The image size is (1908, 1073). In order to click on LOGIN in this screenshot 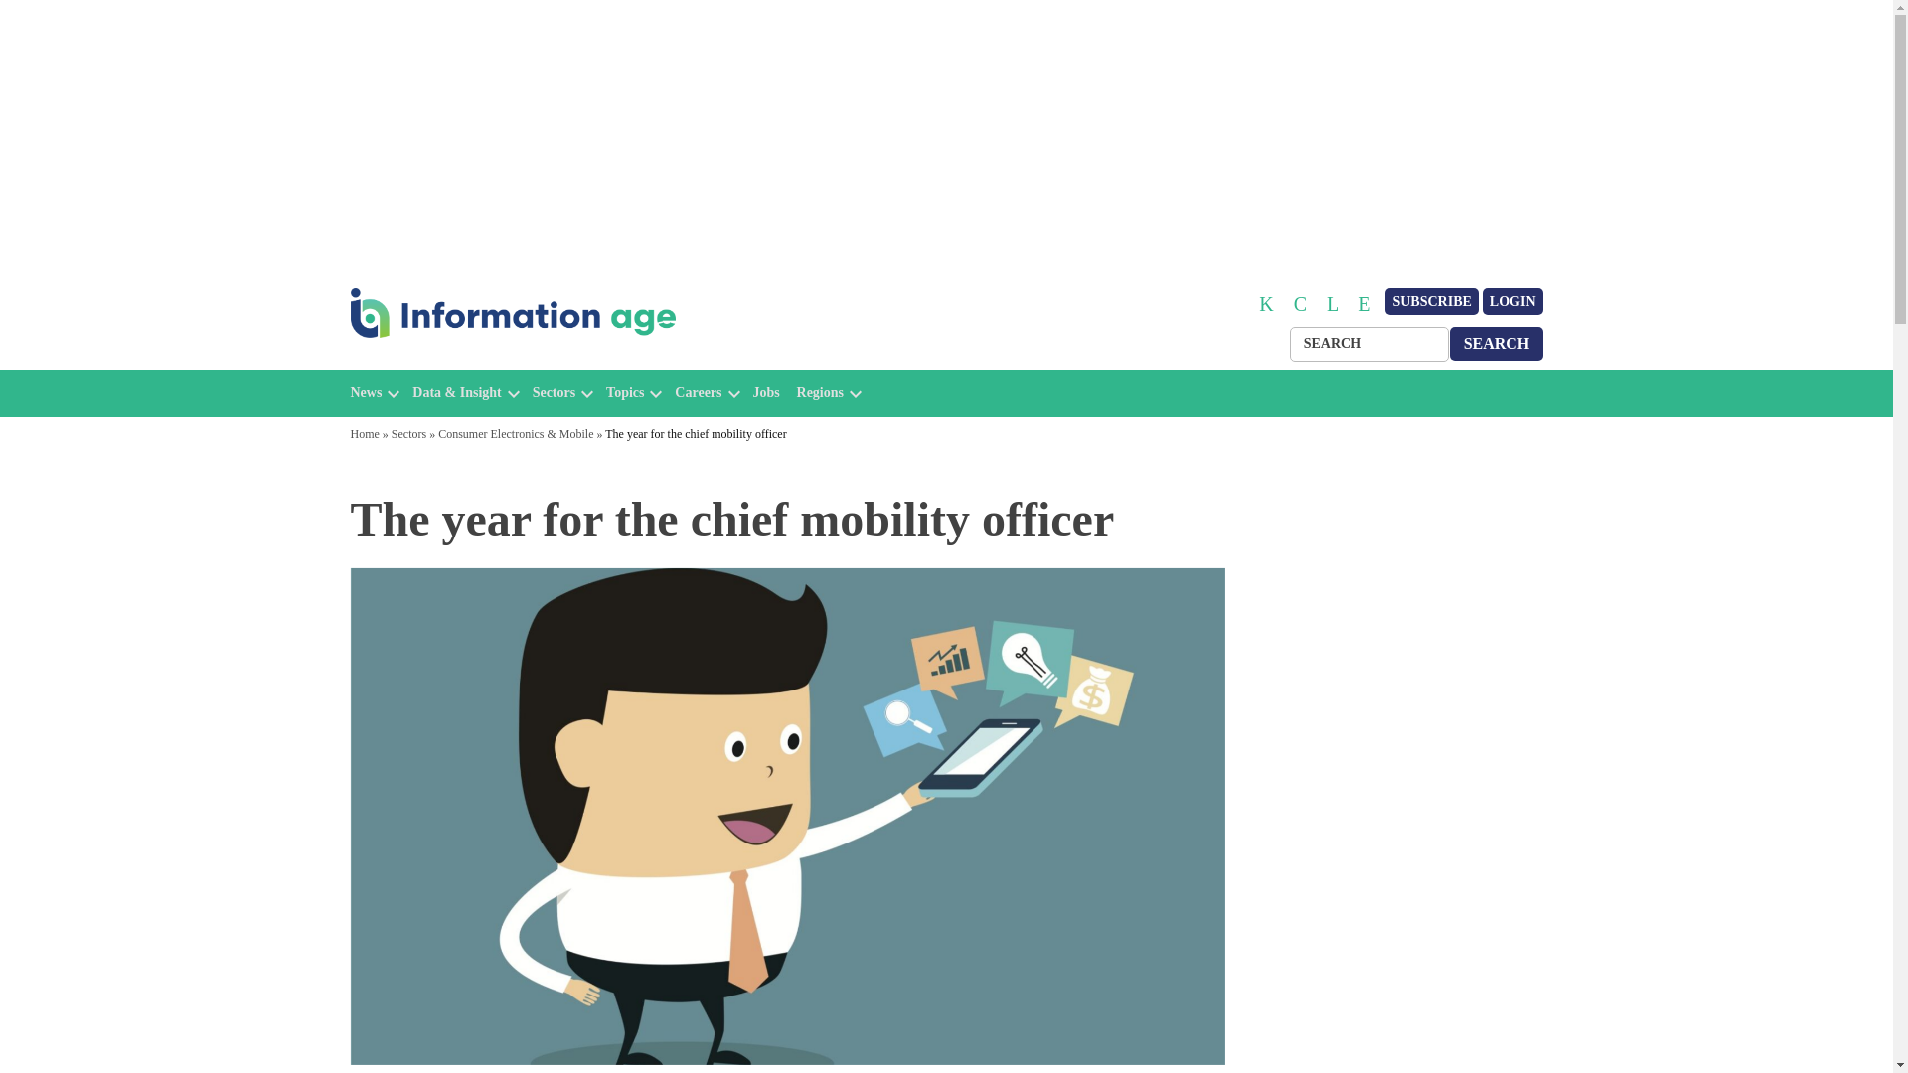, I will do `click(1512, 302)`.